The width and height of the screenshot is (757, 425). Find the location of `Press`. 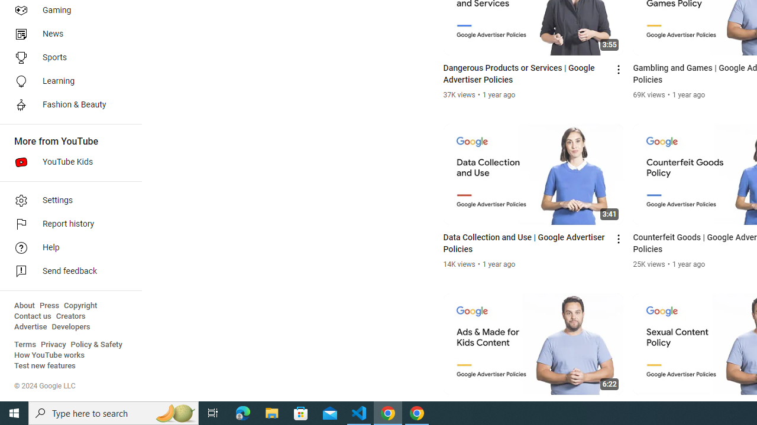

Press is located at coordinates (50, 306).